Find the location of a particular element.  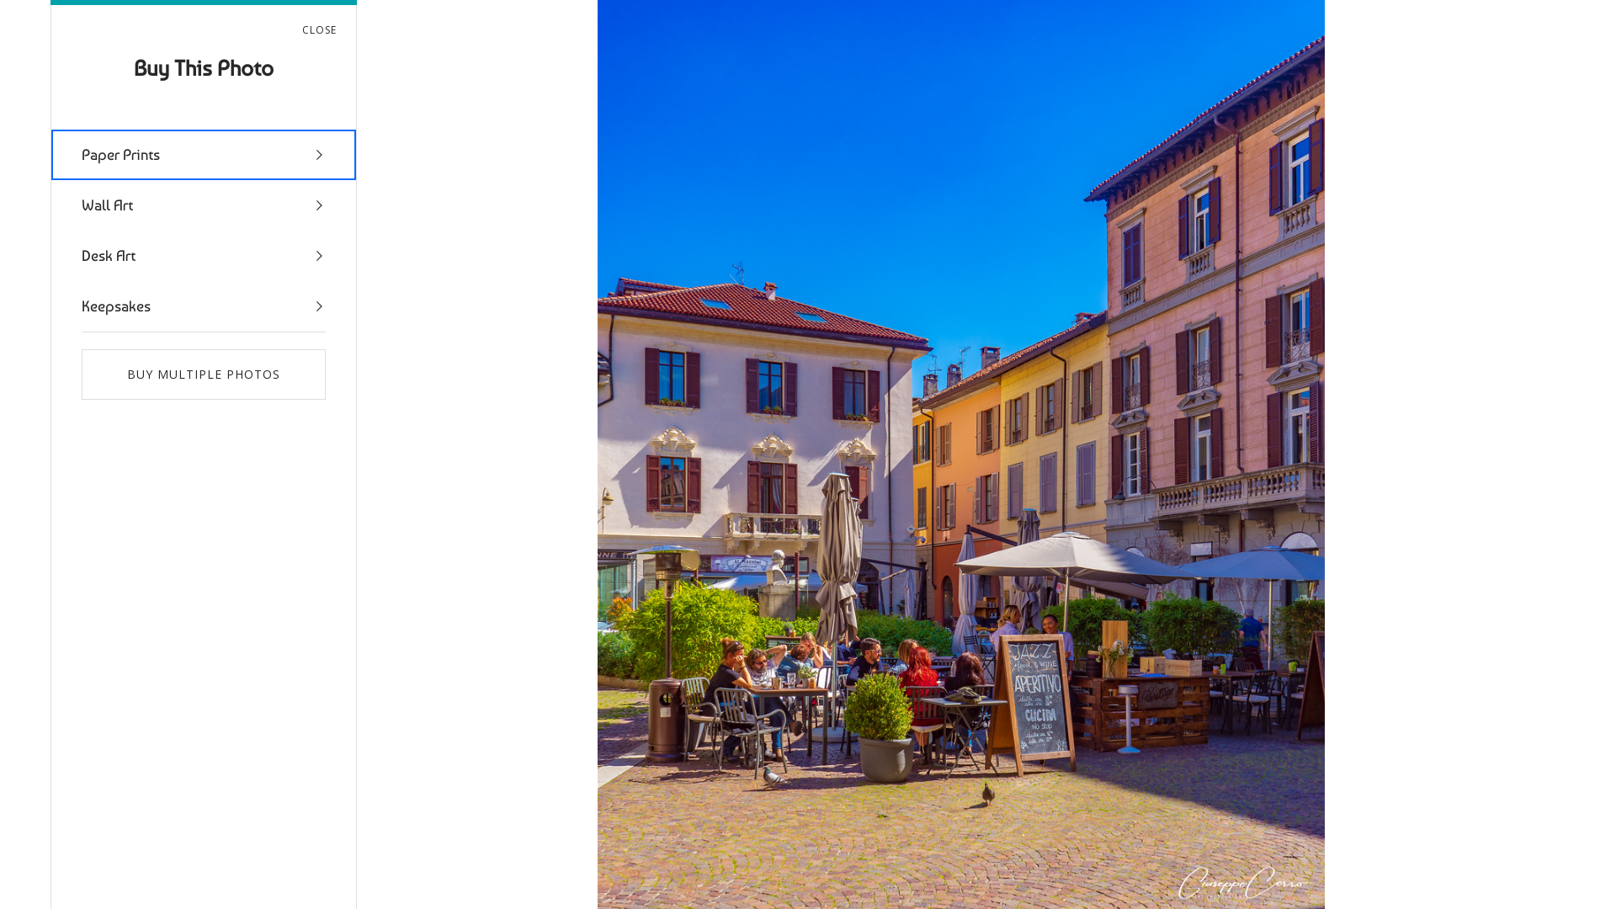

TRAVEL is located at coordinates (1091, 17).